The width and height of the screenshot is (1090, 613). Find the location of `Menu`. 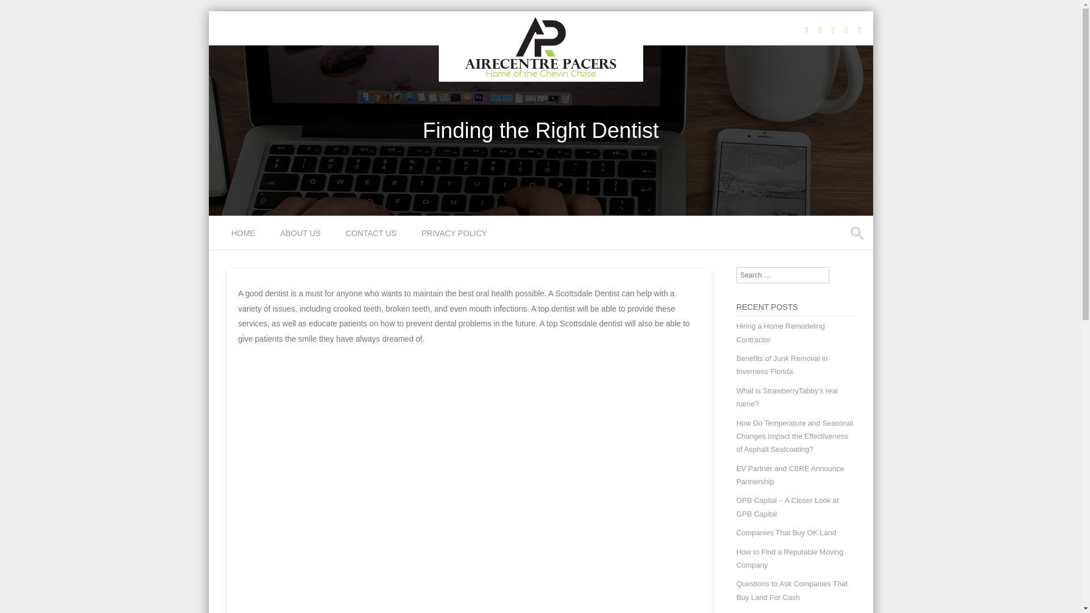

Menu is located at coordinates (228, 240).